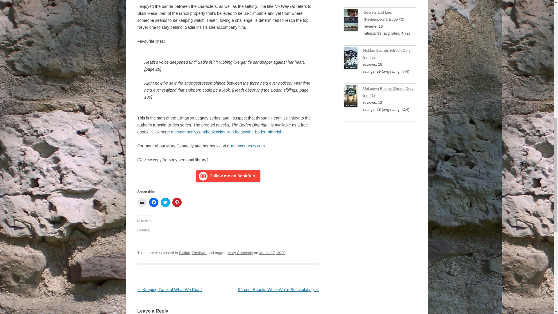 Image resolution: width=558 pixels, height=314 pixels. What do you see at coordinates (272, 252) in the screenshot?
I see `6:00 am` at bounding box center [272, 252].